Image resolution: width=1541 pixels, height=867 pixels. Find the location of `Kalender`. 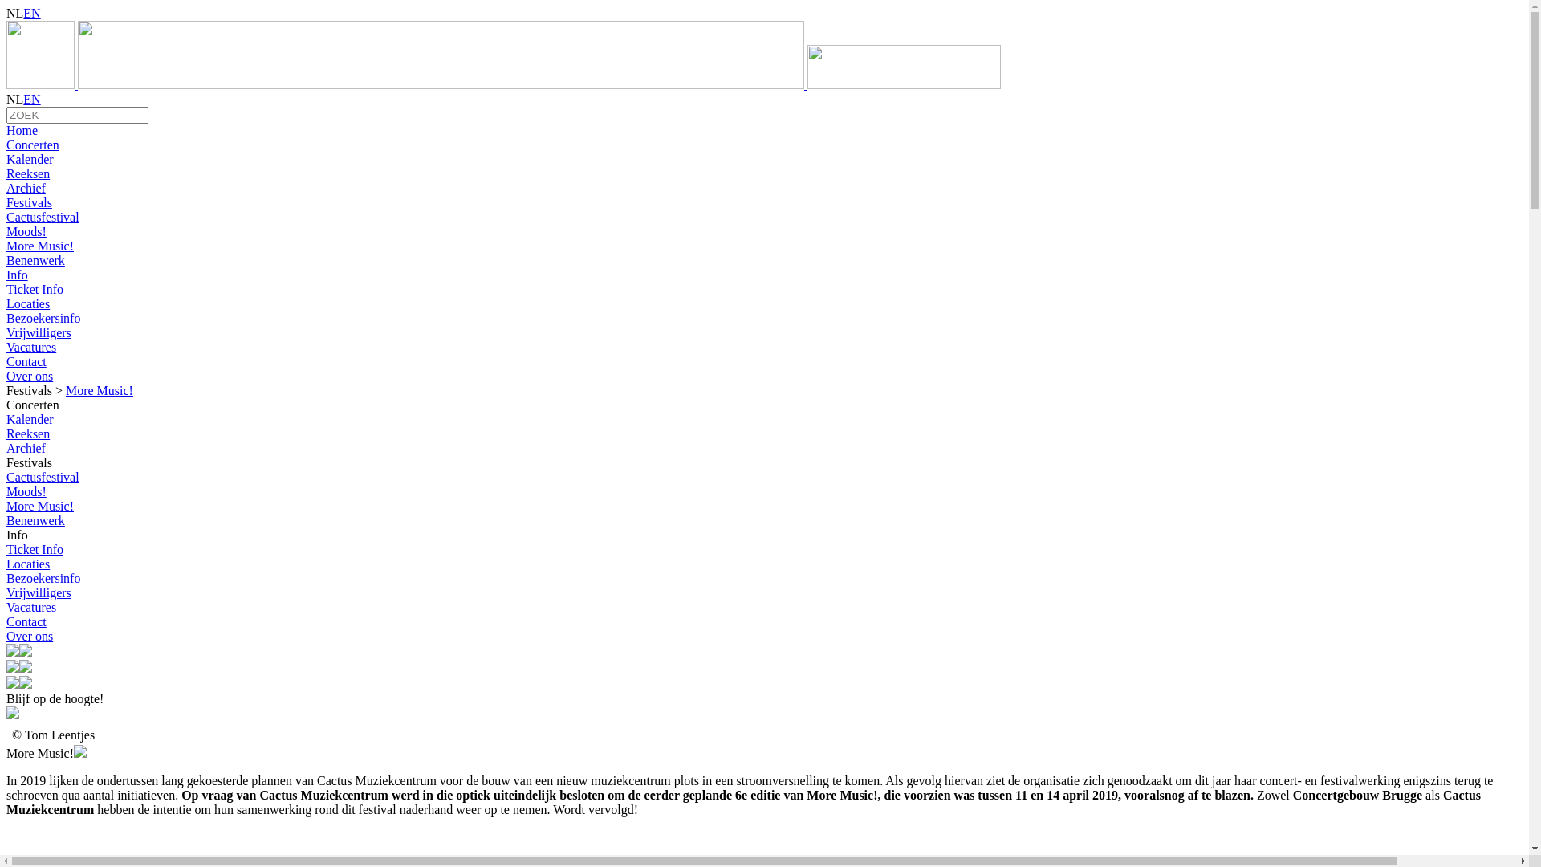

Kalender is located at coordinates (764, 160).